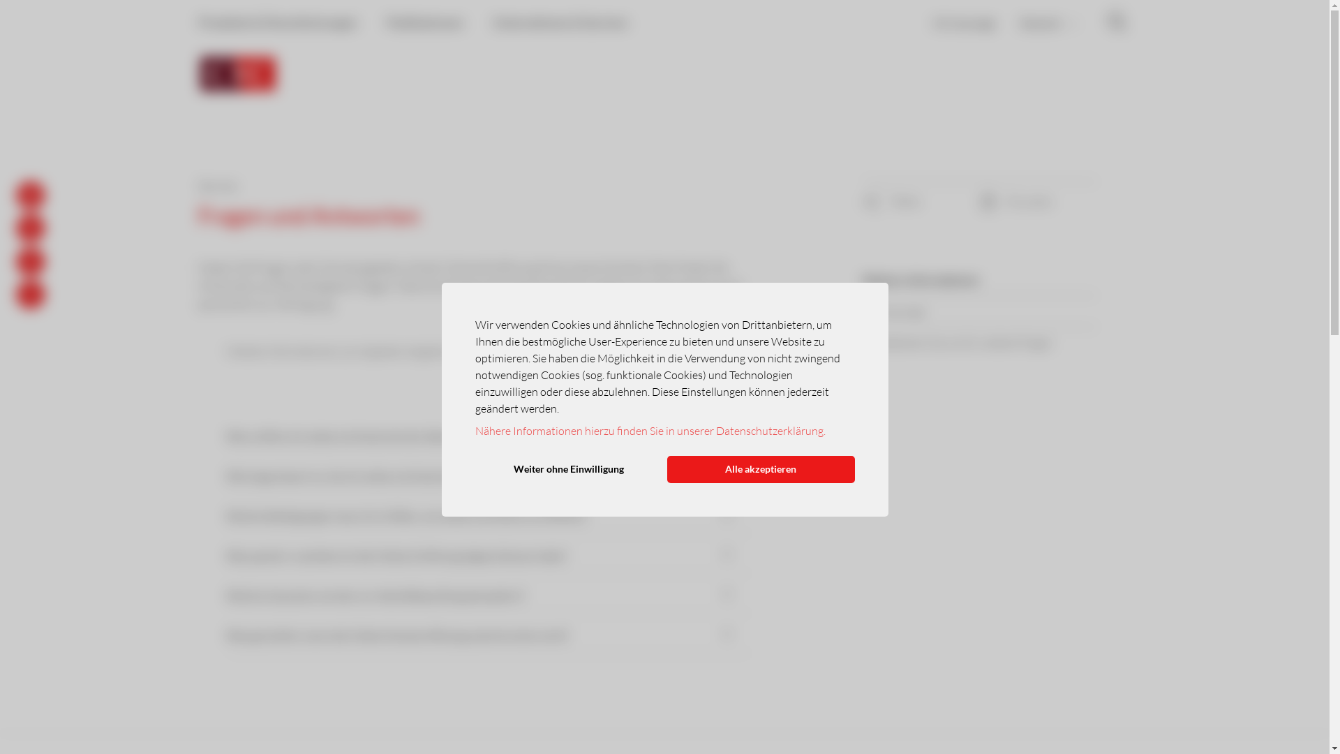 This screenshot has width=1340, height=754. I want to click on CIC eLounge, so click(980, 311).